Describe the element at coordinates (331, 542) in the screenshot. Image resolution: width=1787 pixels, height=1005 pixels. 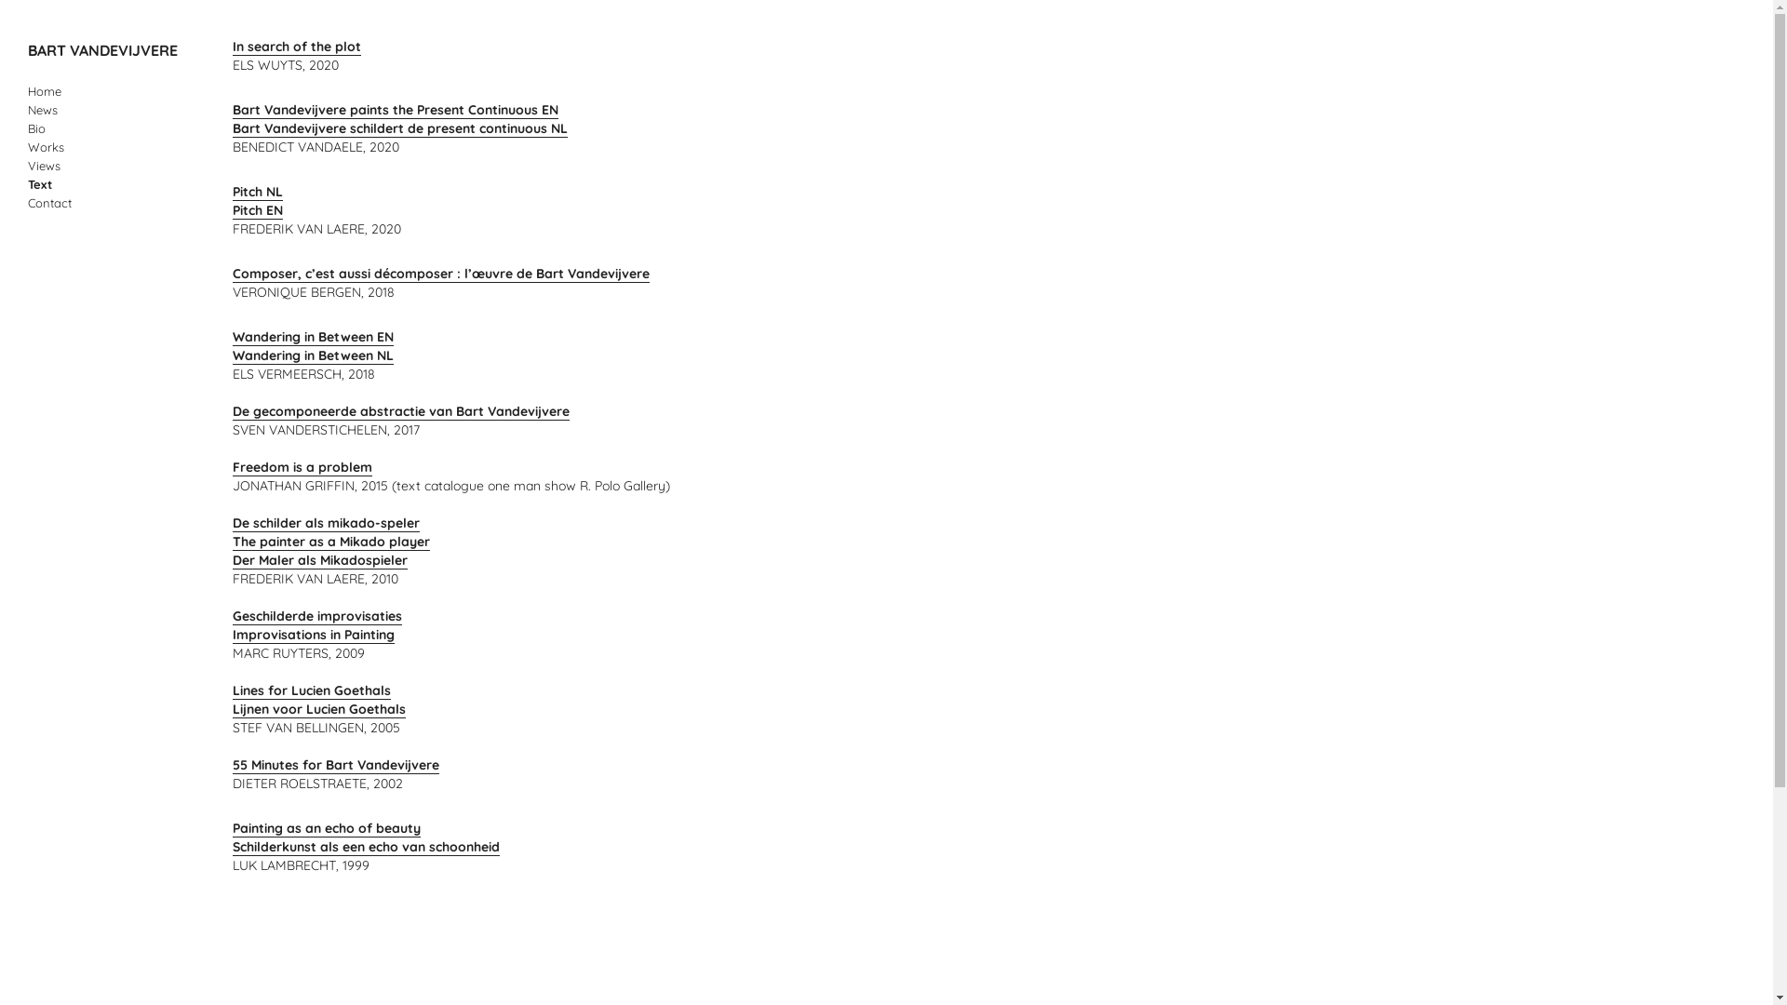
I see `The painter as a Mikado player` at that location.